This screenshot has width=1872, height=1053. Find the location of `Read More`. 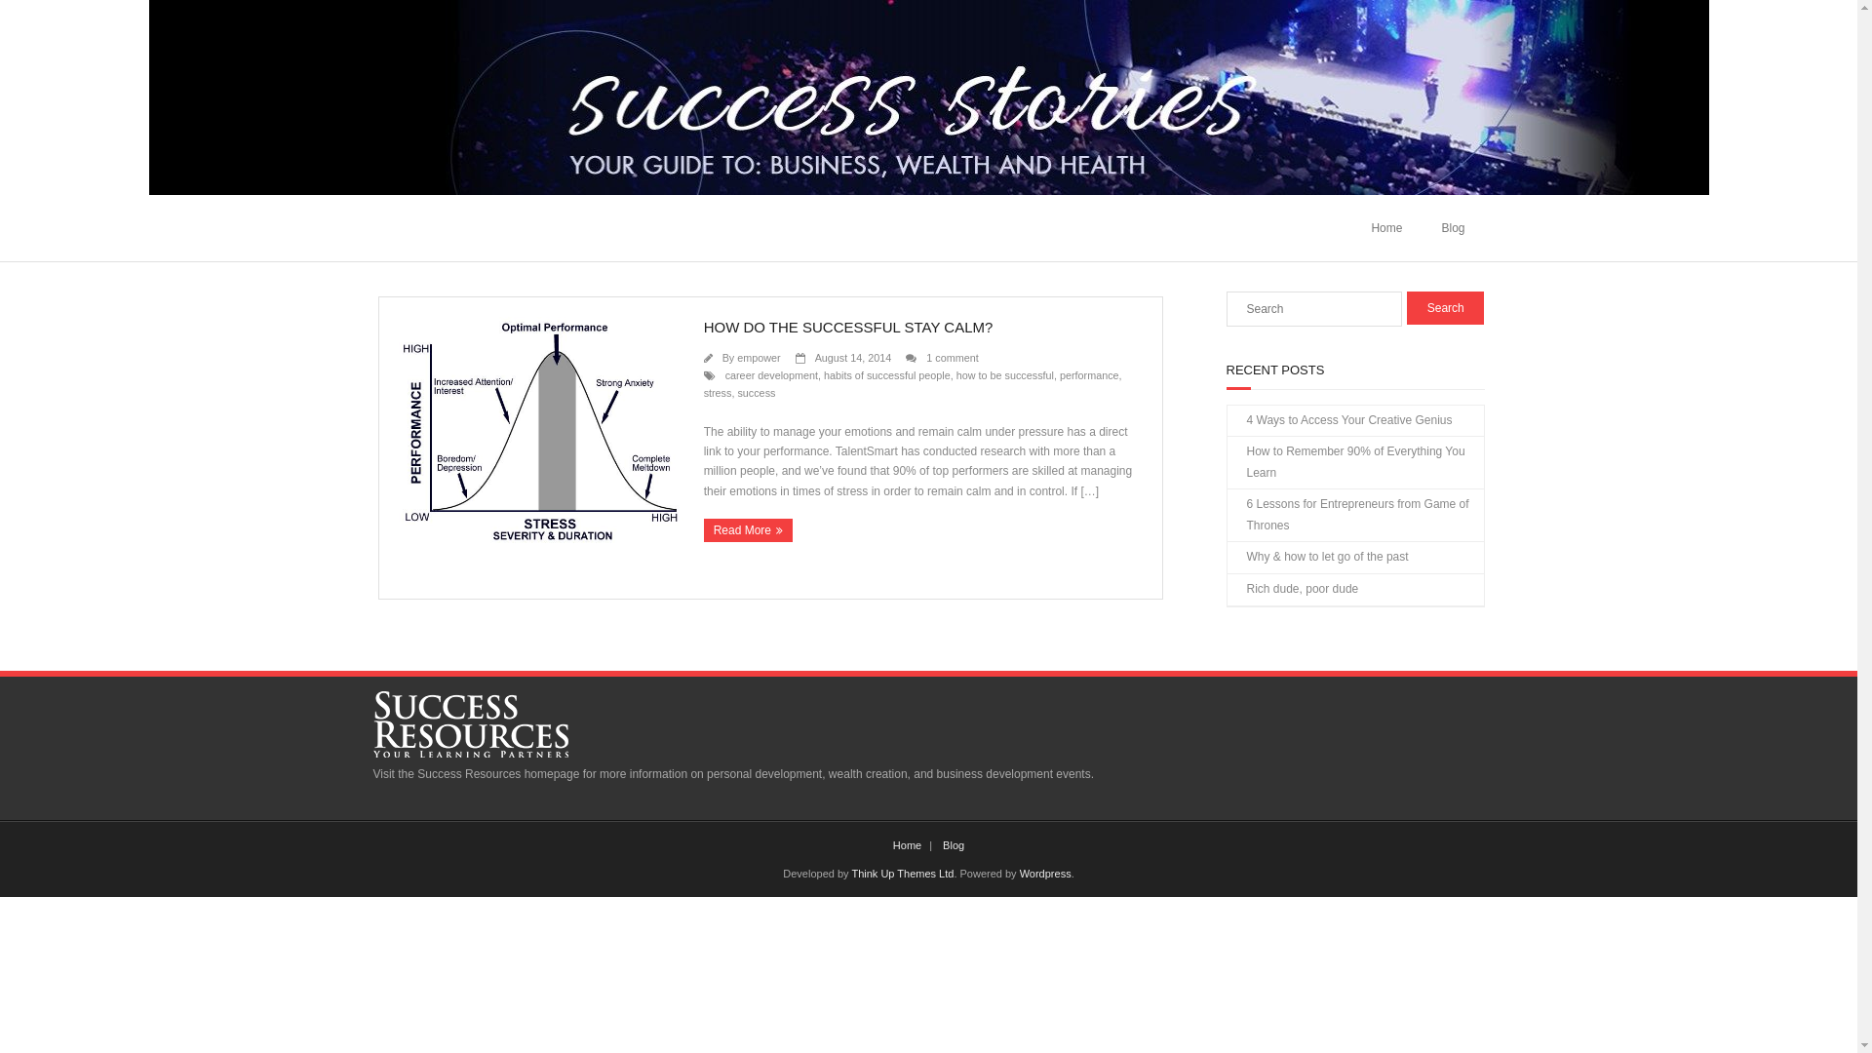

Read More is located at coordinates (749, 530).